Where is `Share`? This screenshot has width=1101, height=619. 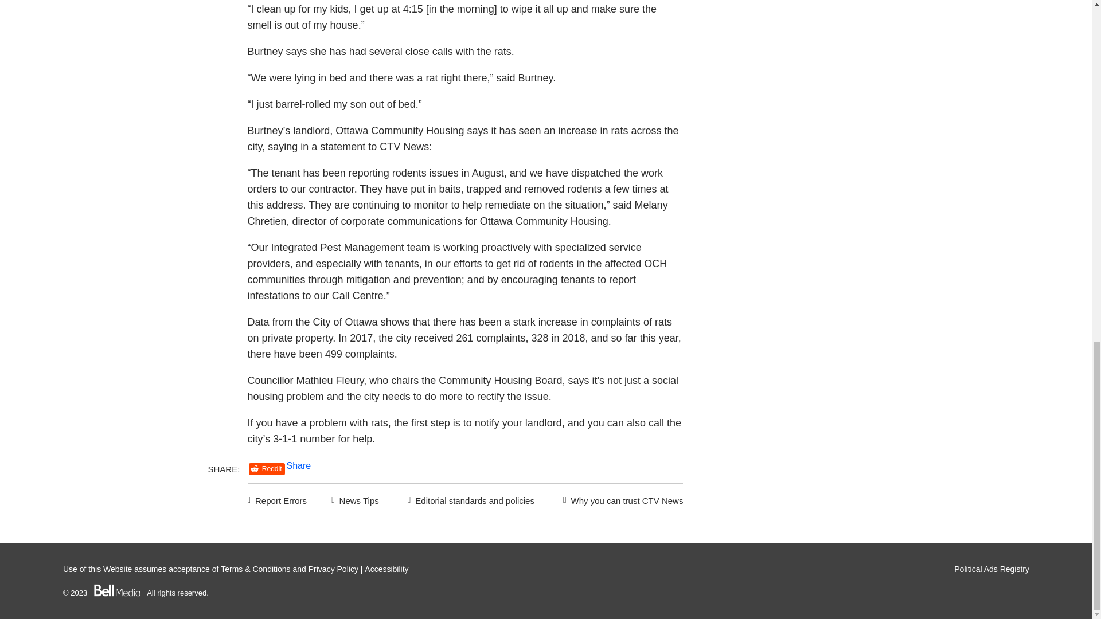 Share is located at coordinates (299, 465).